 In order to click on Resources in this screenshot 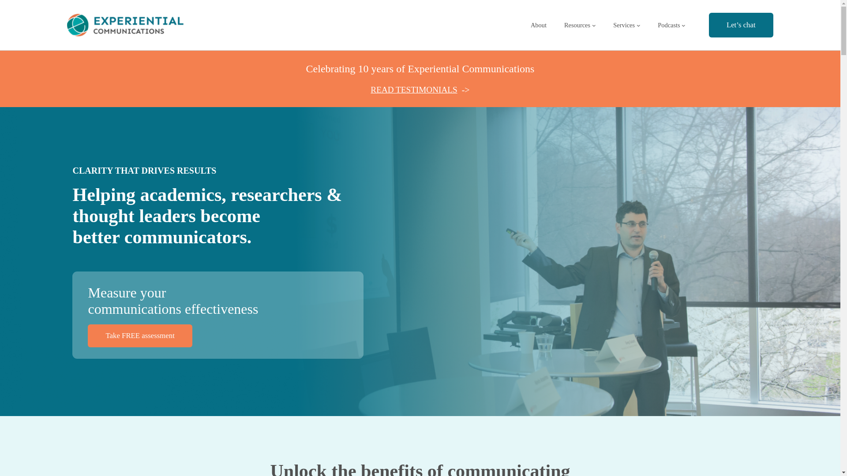, I will do `click(577, 26)`.